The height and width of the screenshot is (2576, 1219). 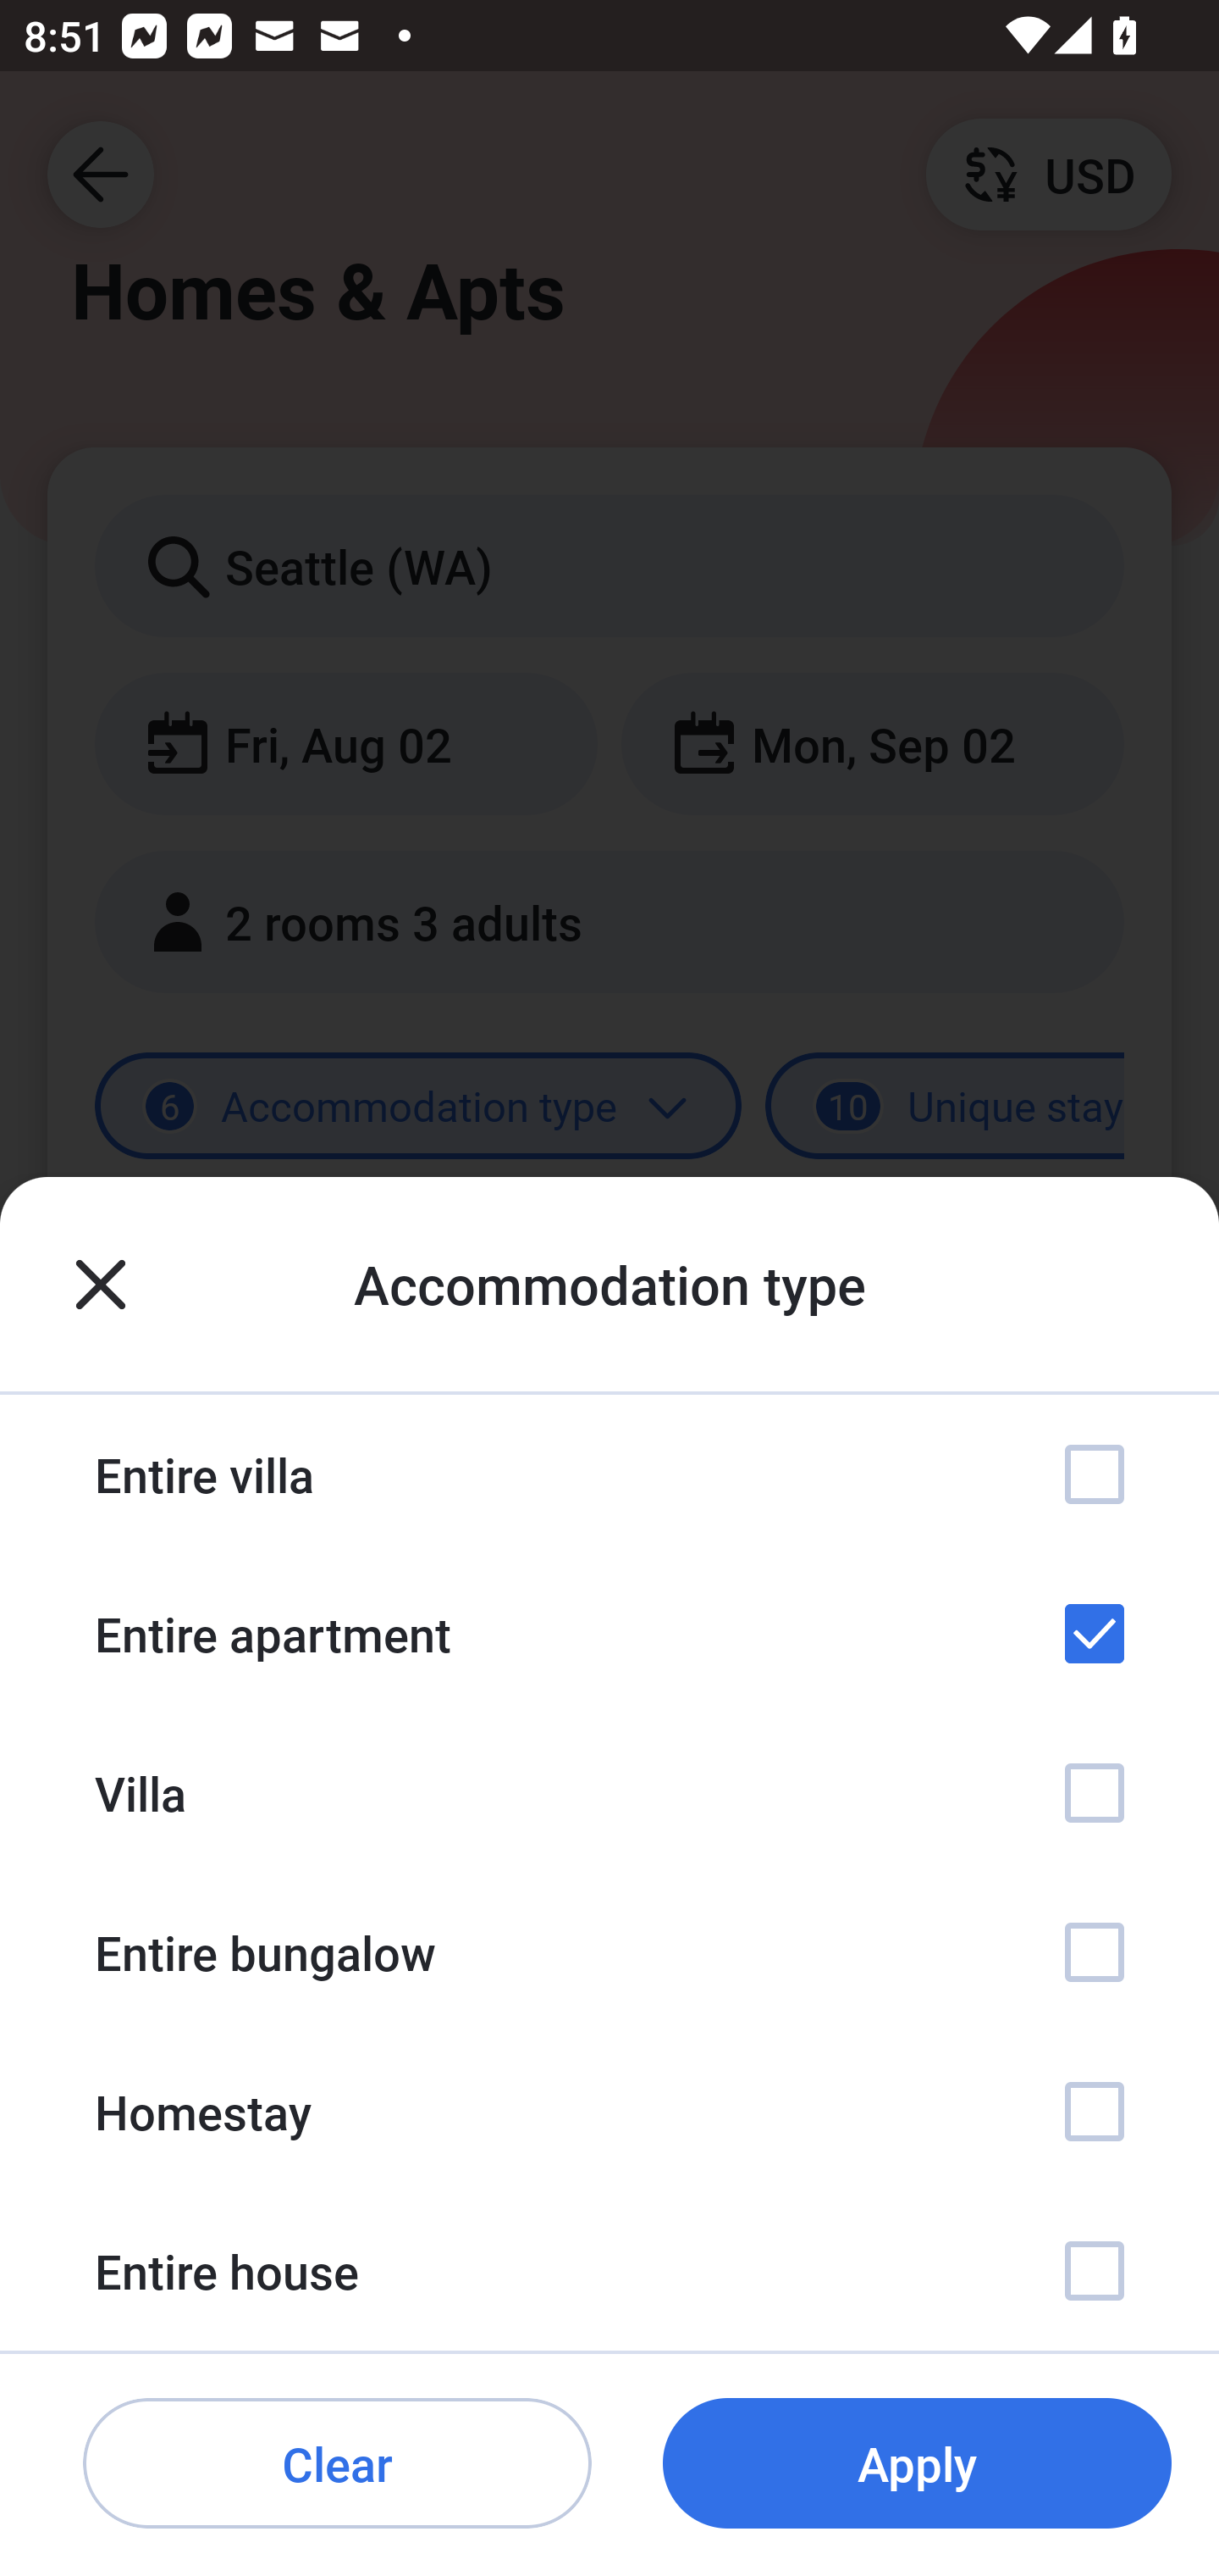 I want to click on Entire villa, so click(x=609, y=1474).